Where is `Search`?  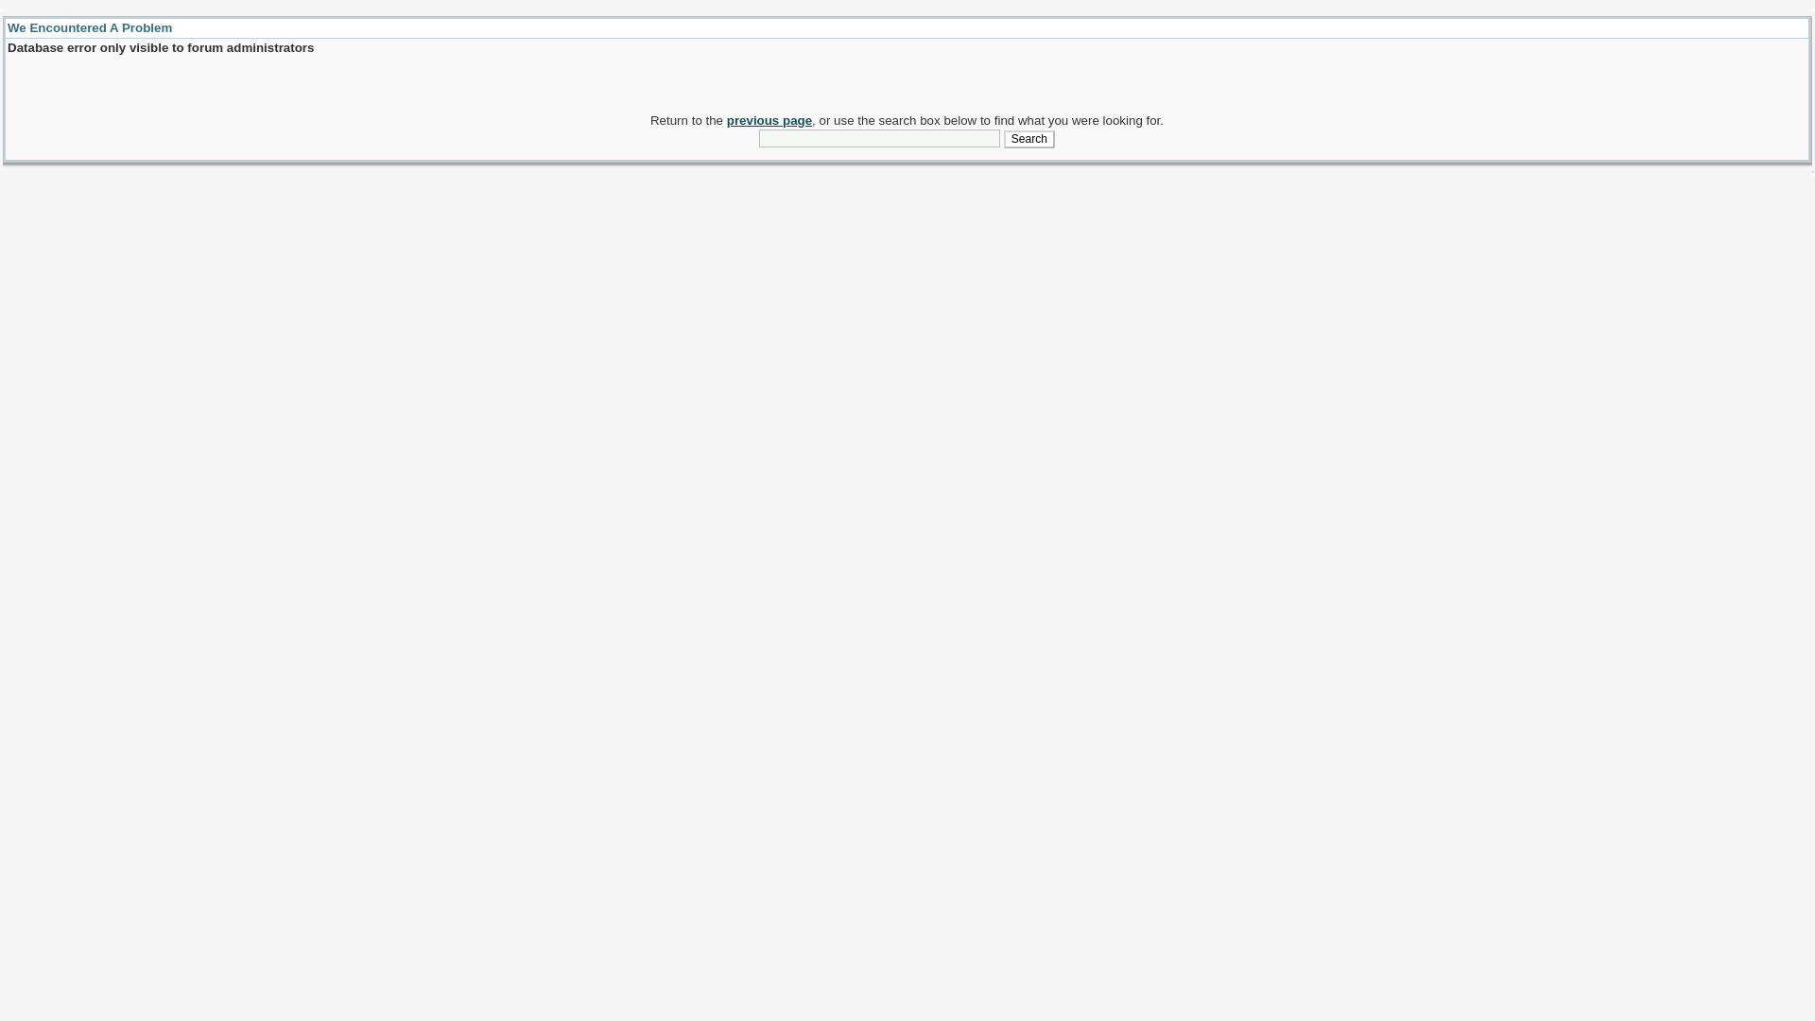
Search is located at coordinates (1028, 140).